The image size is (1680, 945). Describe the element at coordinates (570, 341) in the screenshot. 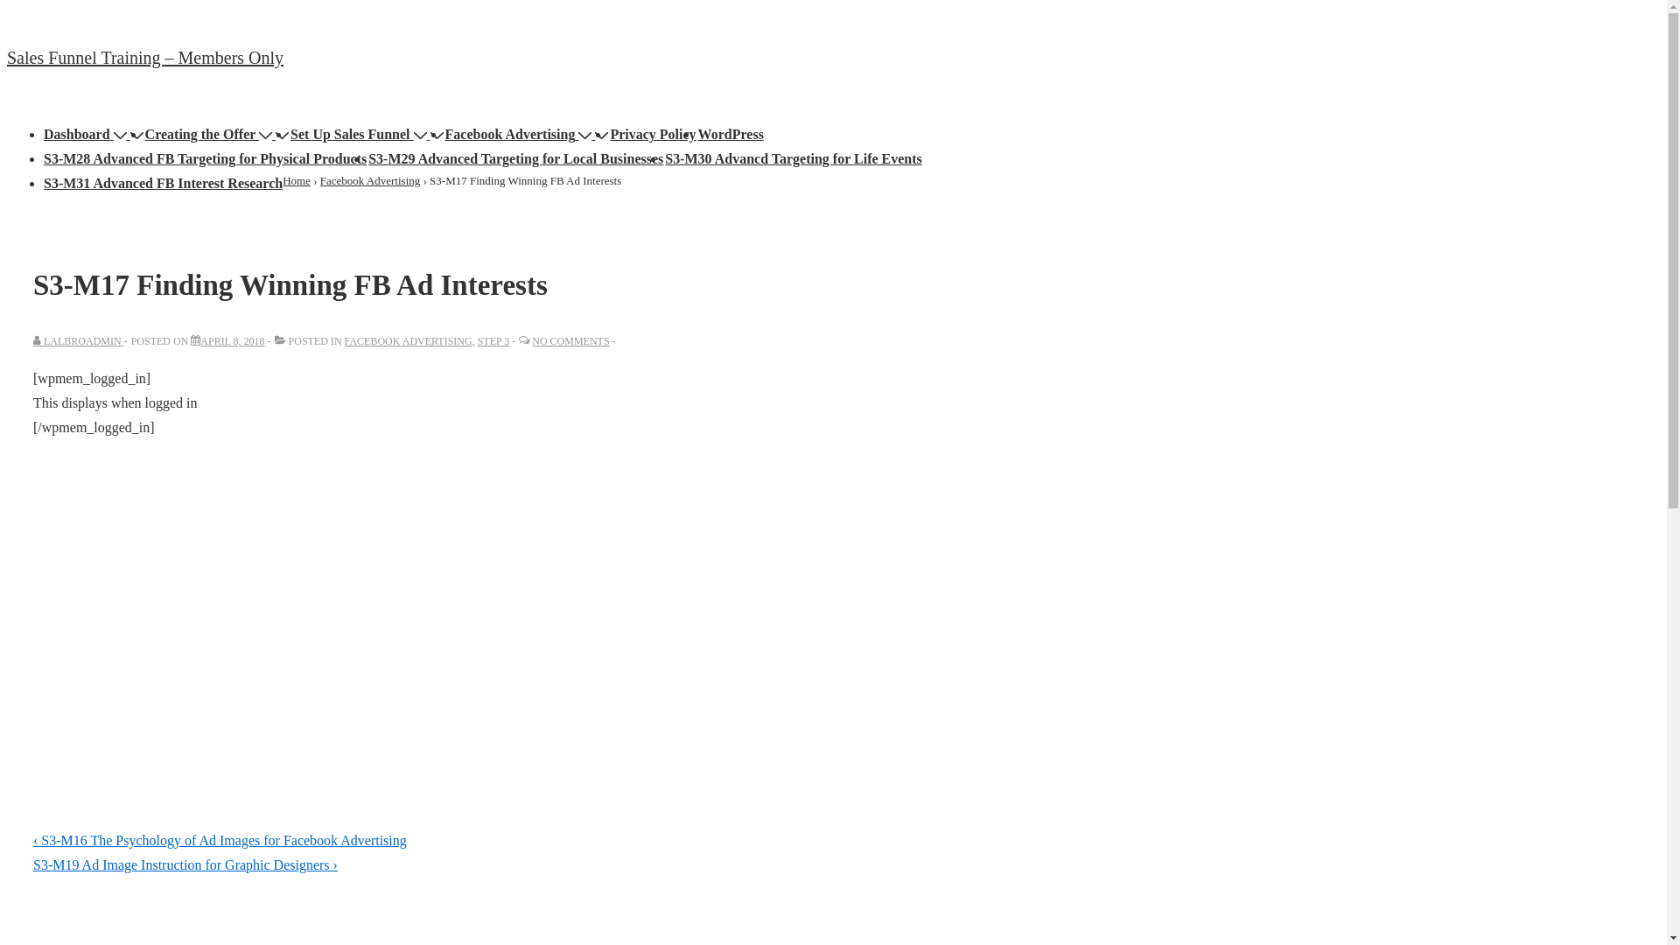

I see `NO COMMENTS` at that location.